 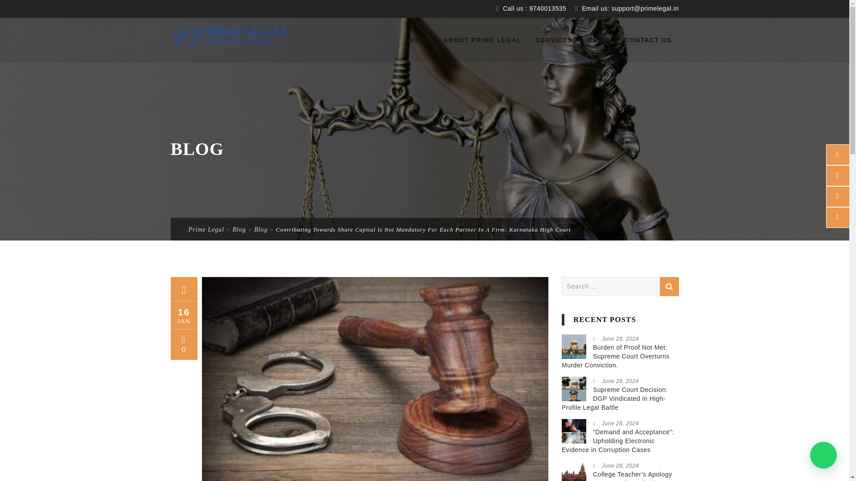 What do you see at coordinates (260, 229) in the screenshot?
I see `Blog` at bounding box center [260, 229].